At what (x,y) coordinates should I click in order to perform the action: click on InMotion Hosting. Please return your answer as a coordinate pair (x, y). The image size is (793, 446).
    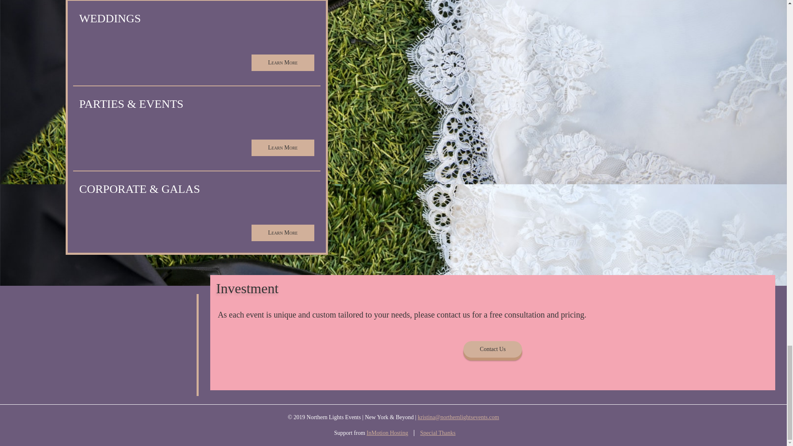
    Looking at the image, I should click on (387, 433).